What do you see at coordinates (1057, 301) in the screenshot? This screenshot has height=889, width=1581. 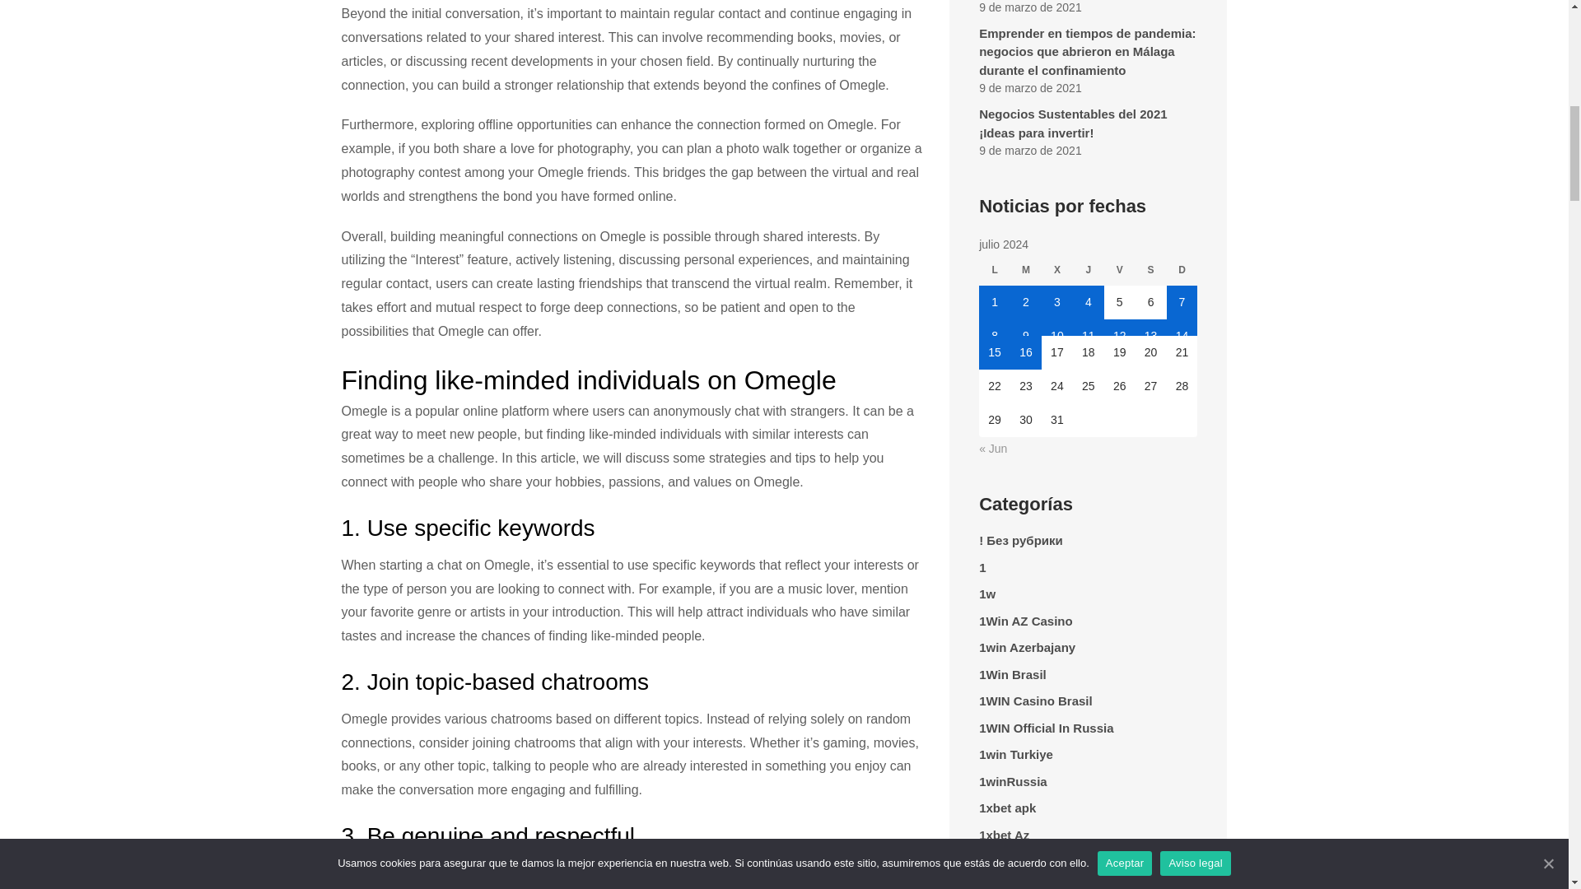 I see `3` at bounding box center [1057, 301].